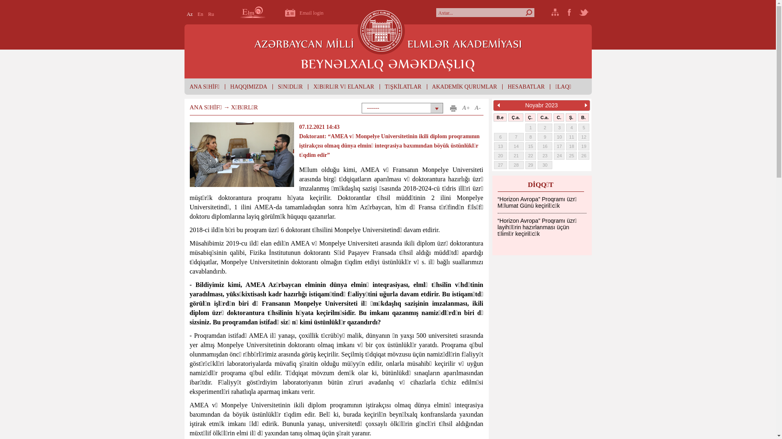  I want to click on Next, so click(585, 105).